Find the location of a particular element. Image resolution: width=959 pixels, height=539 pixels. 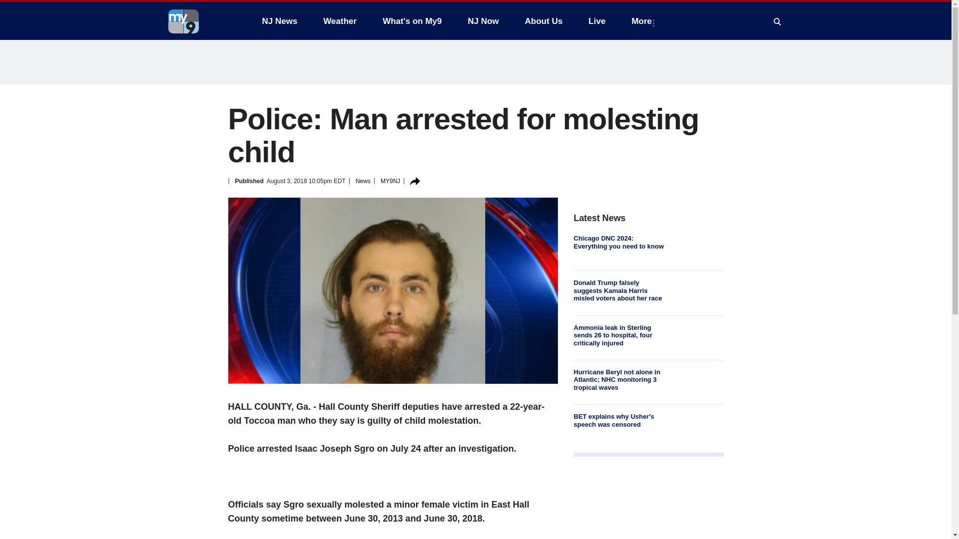

MY9NJ is located at coordinates (390, 181).